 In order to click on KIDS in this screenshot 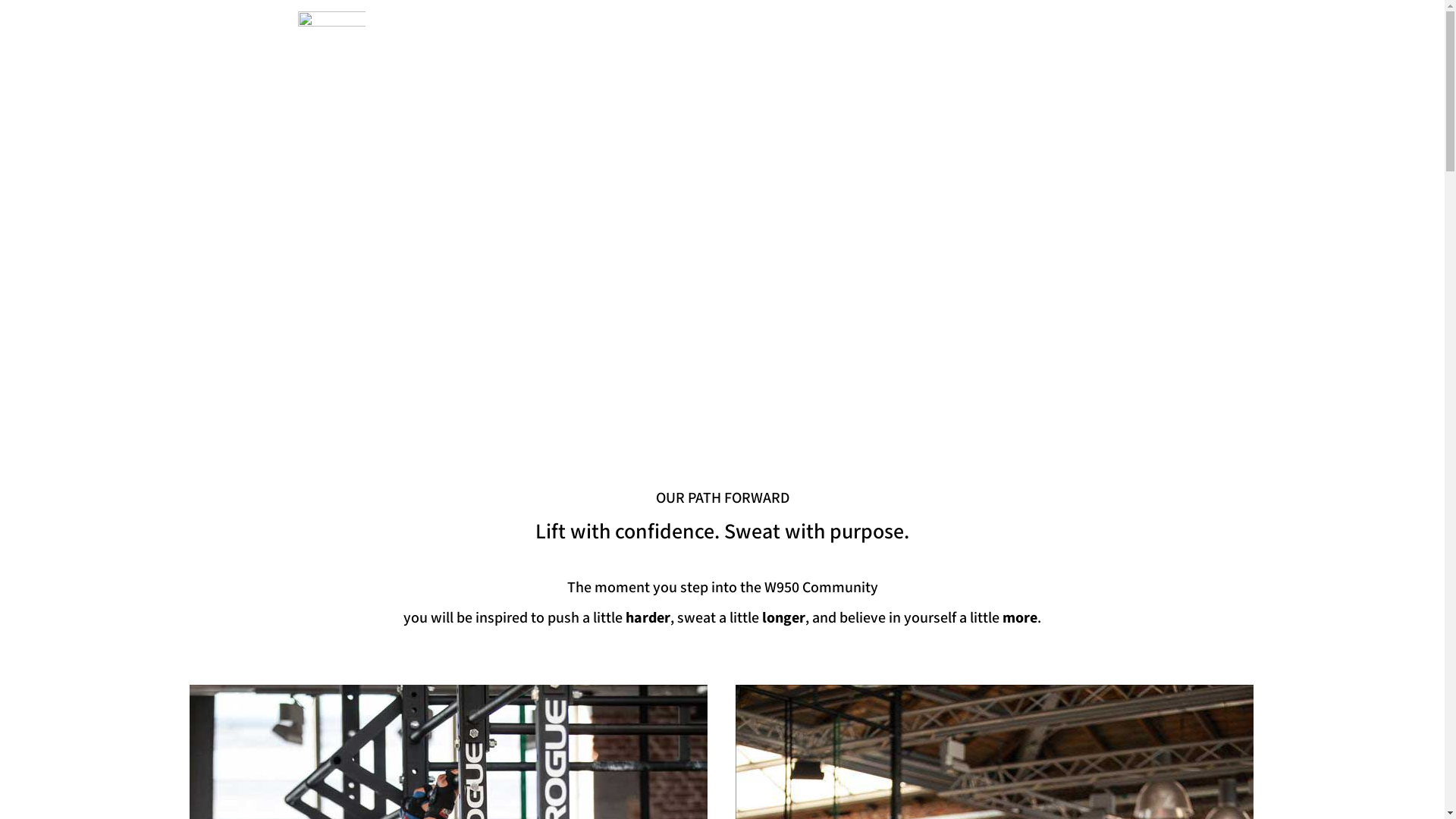, I will do `click(987, 29)`.